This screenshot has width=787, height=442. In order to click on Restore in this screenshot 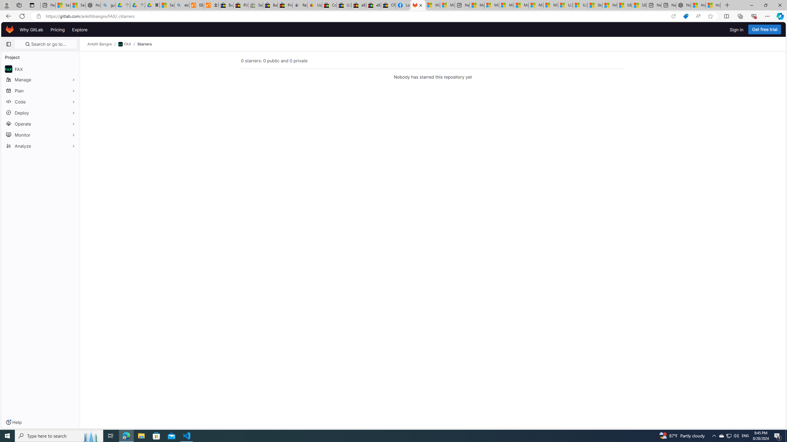, I will do `click(765, 5)`.